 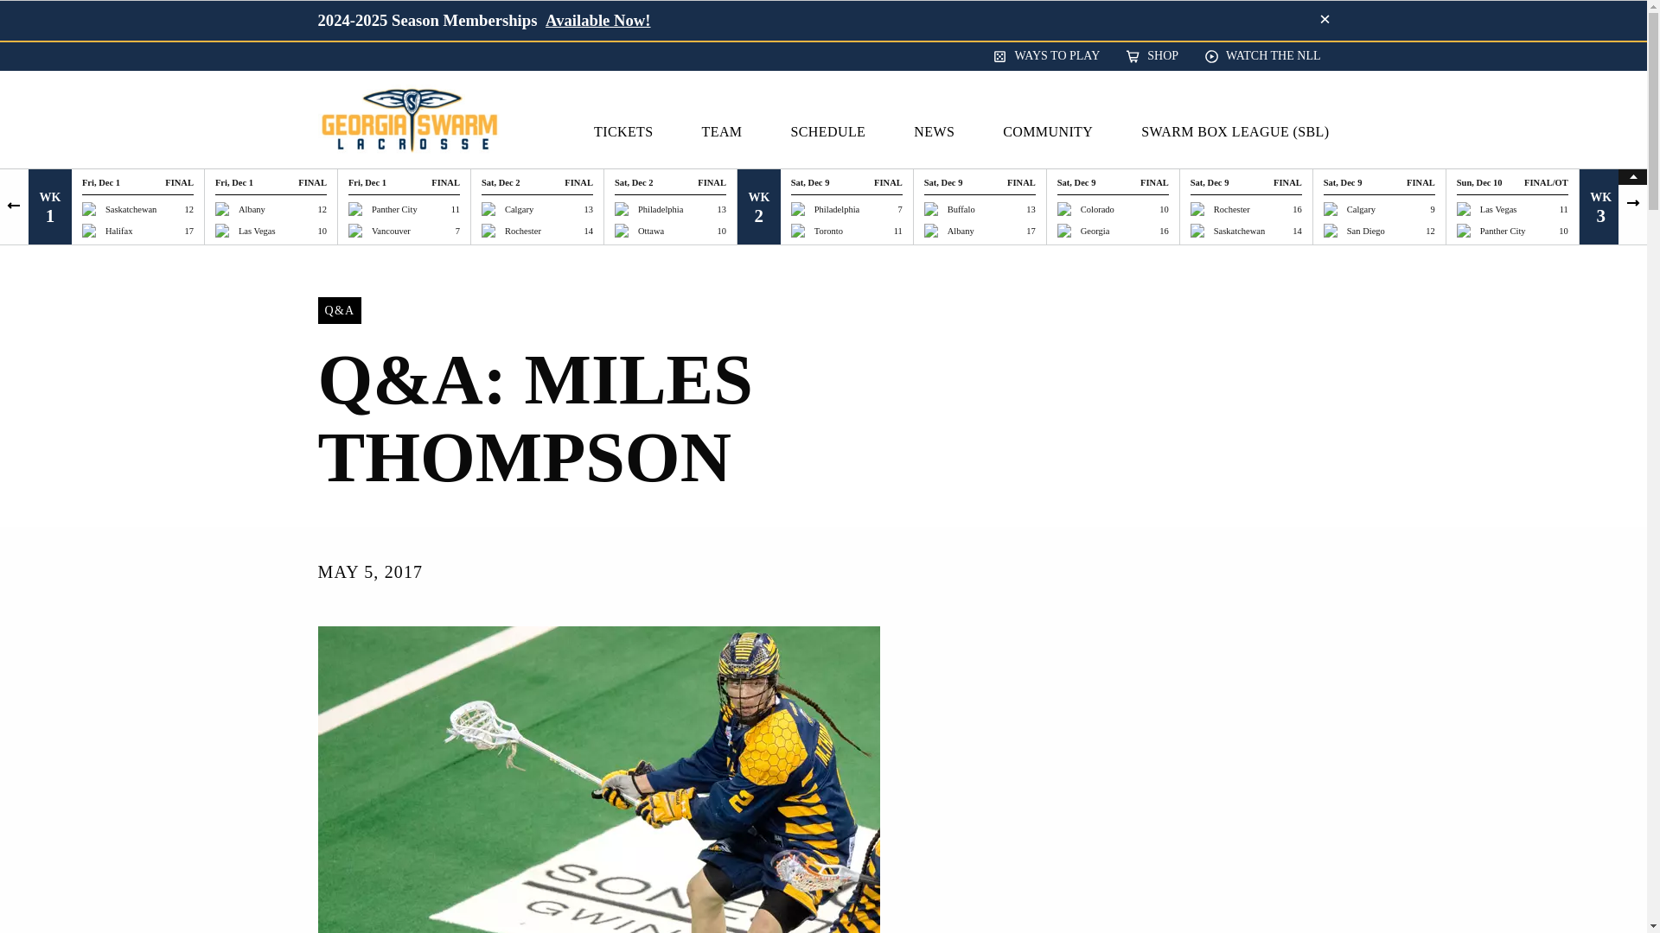 I want to click on TICKETS, so click(x=632, y=131).